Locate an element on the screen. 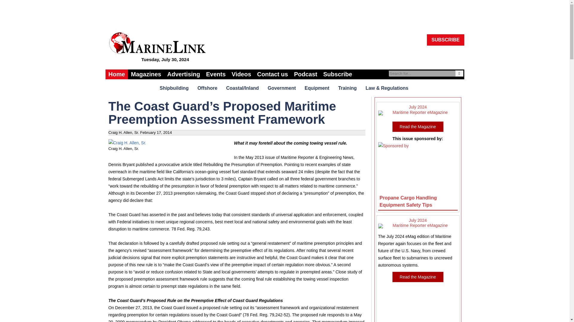  Maritime Training News is located at coordinates (348, 88).